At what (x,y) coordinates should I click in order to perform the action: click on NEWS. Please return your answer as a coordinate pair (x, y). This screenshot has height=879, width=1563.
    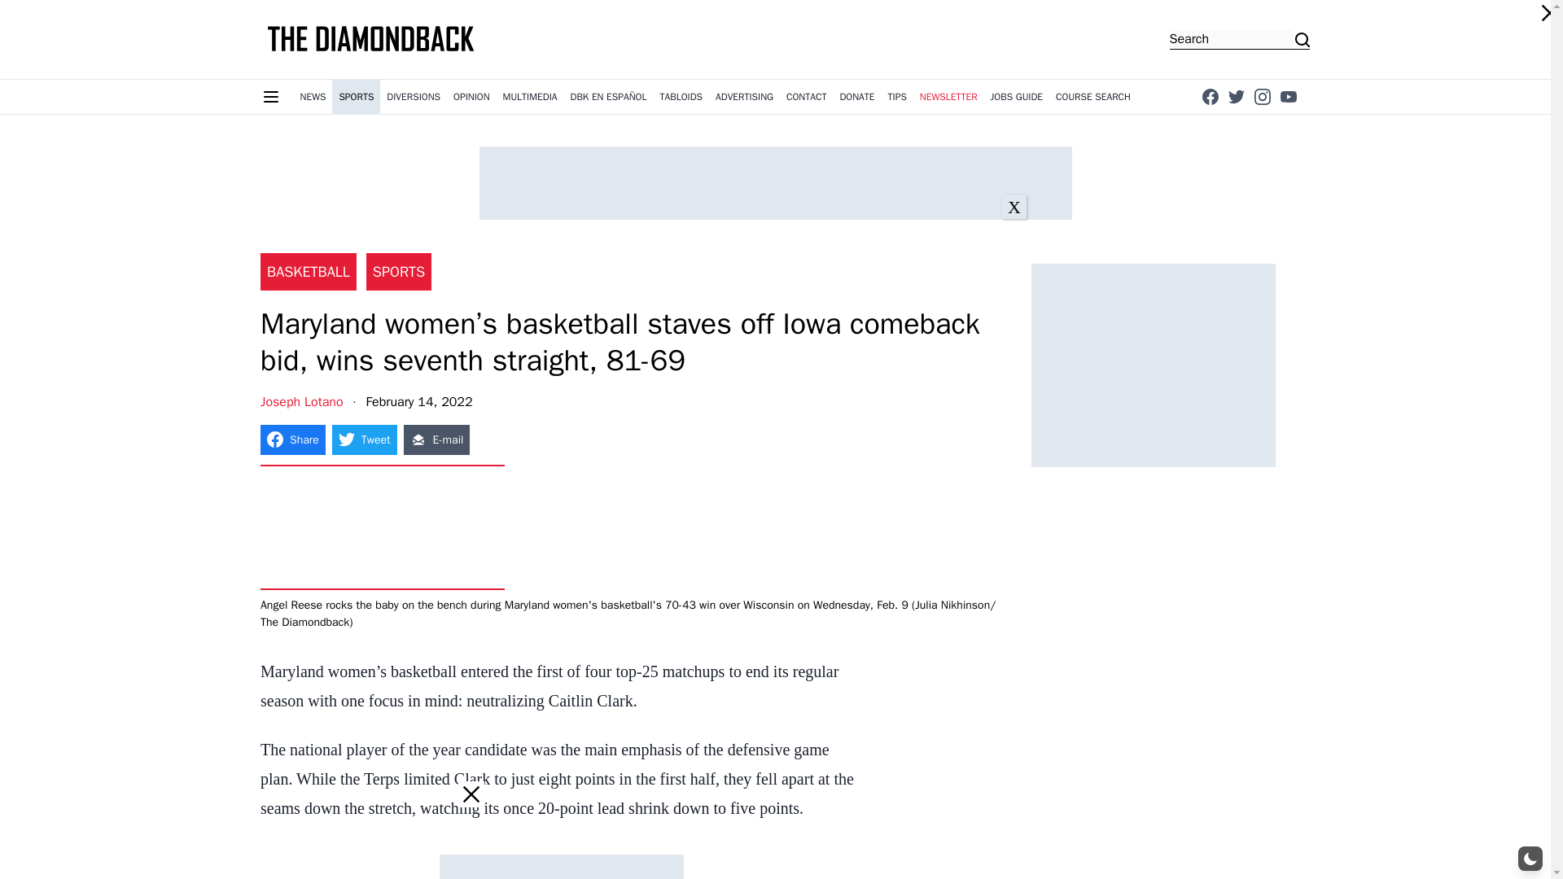
    Looking at the image, I should click on (313, 97).